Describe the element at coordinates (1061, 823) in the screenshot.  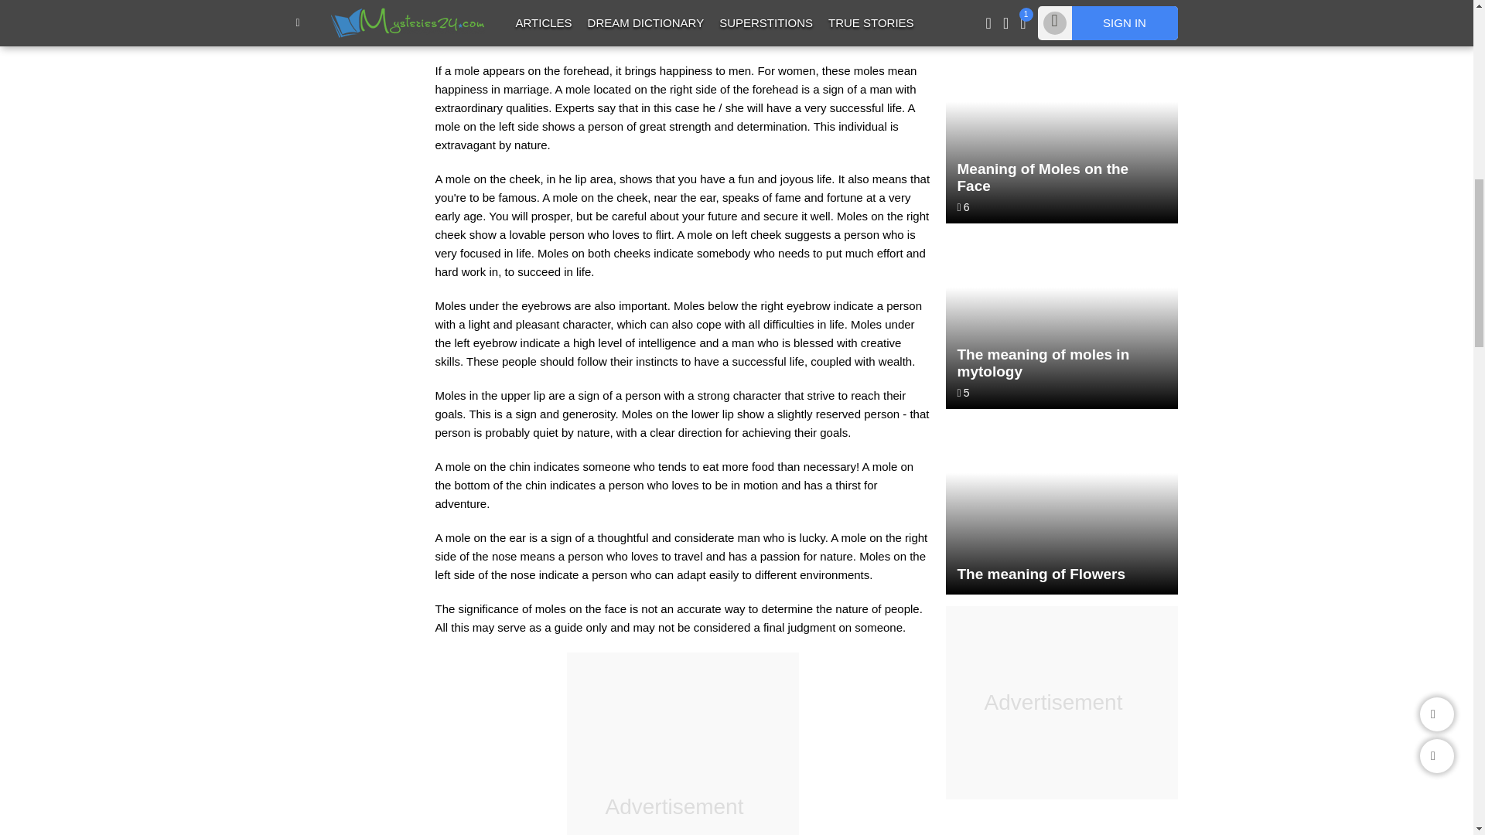
I see `Meaning of colors on our body` at that location.